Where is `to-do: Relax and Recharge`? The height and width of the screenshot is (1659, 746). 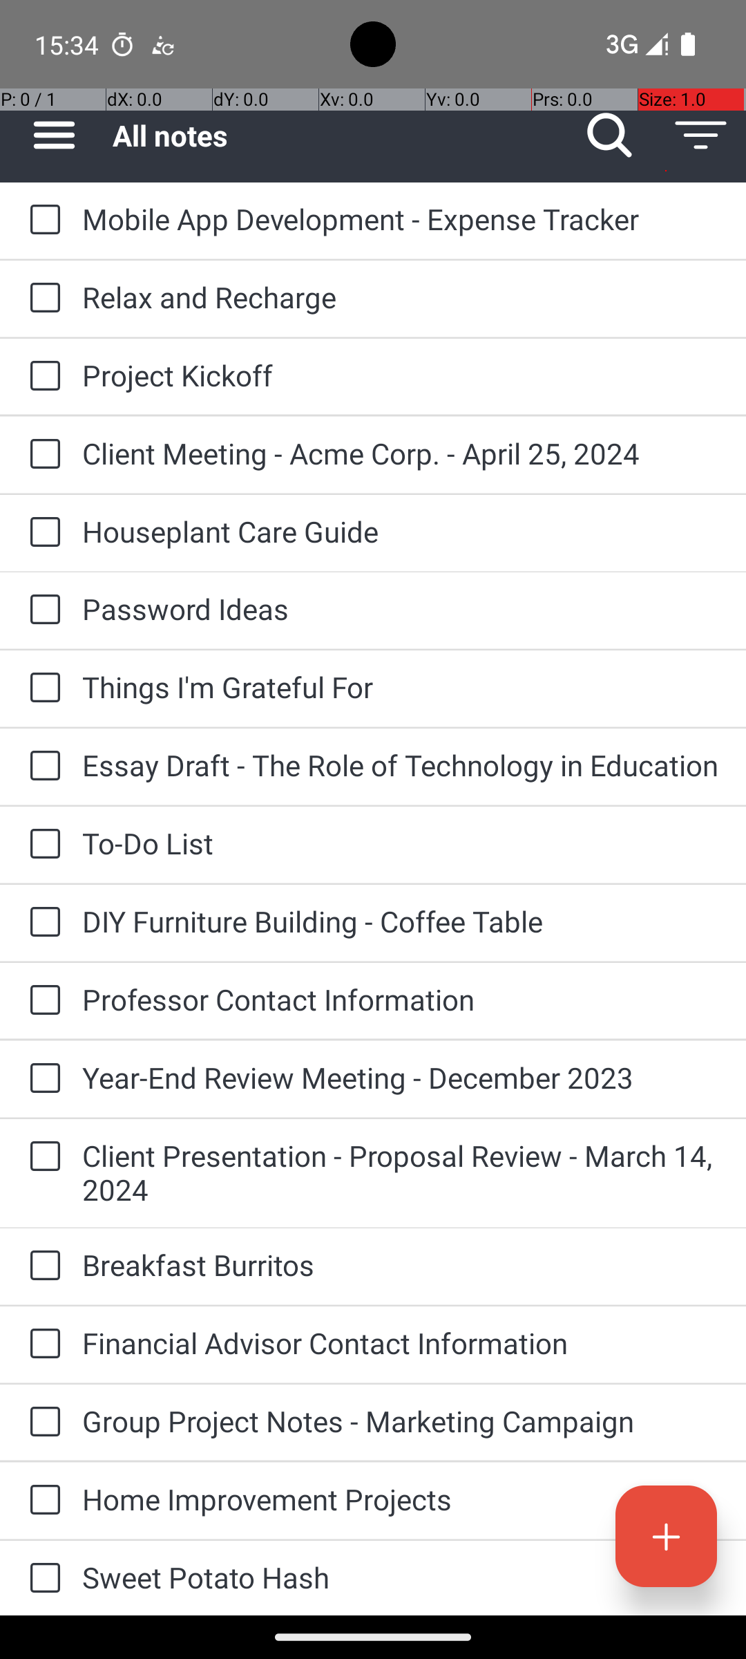 to-do: Relax and Recharge is located at coordinates (41, 299).